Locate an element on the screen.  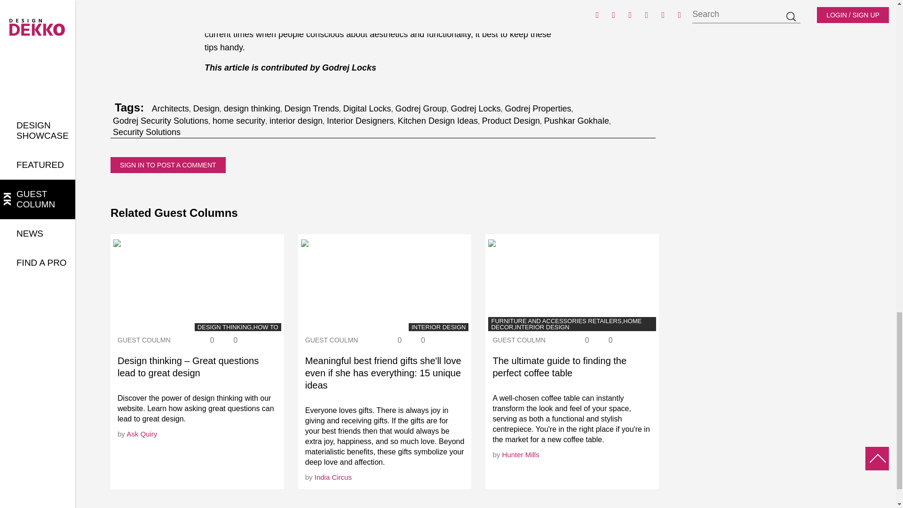
home security is located at coordinates (239, 120).